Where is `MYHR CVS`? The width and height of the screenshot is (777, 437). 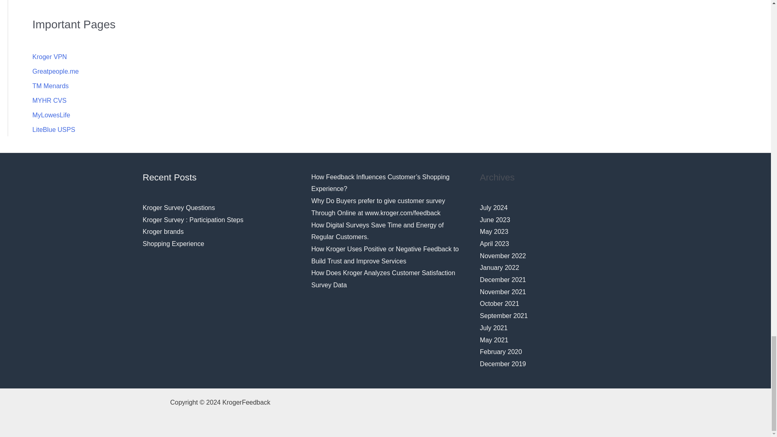
MYHR CVS is located at coordinates (49, 100).